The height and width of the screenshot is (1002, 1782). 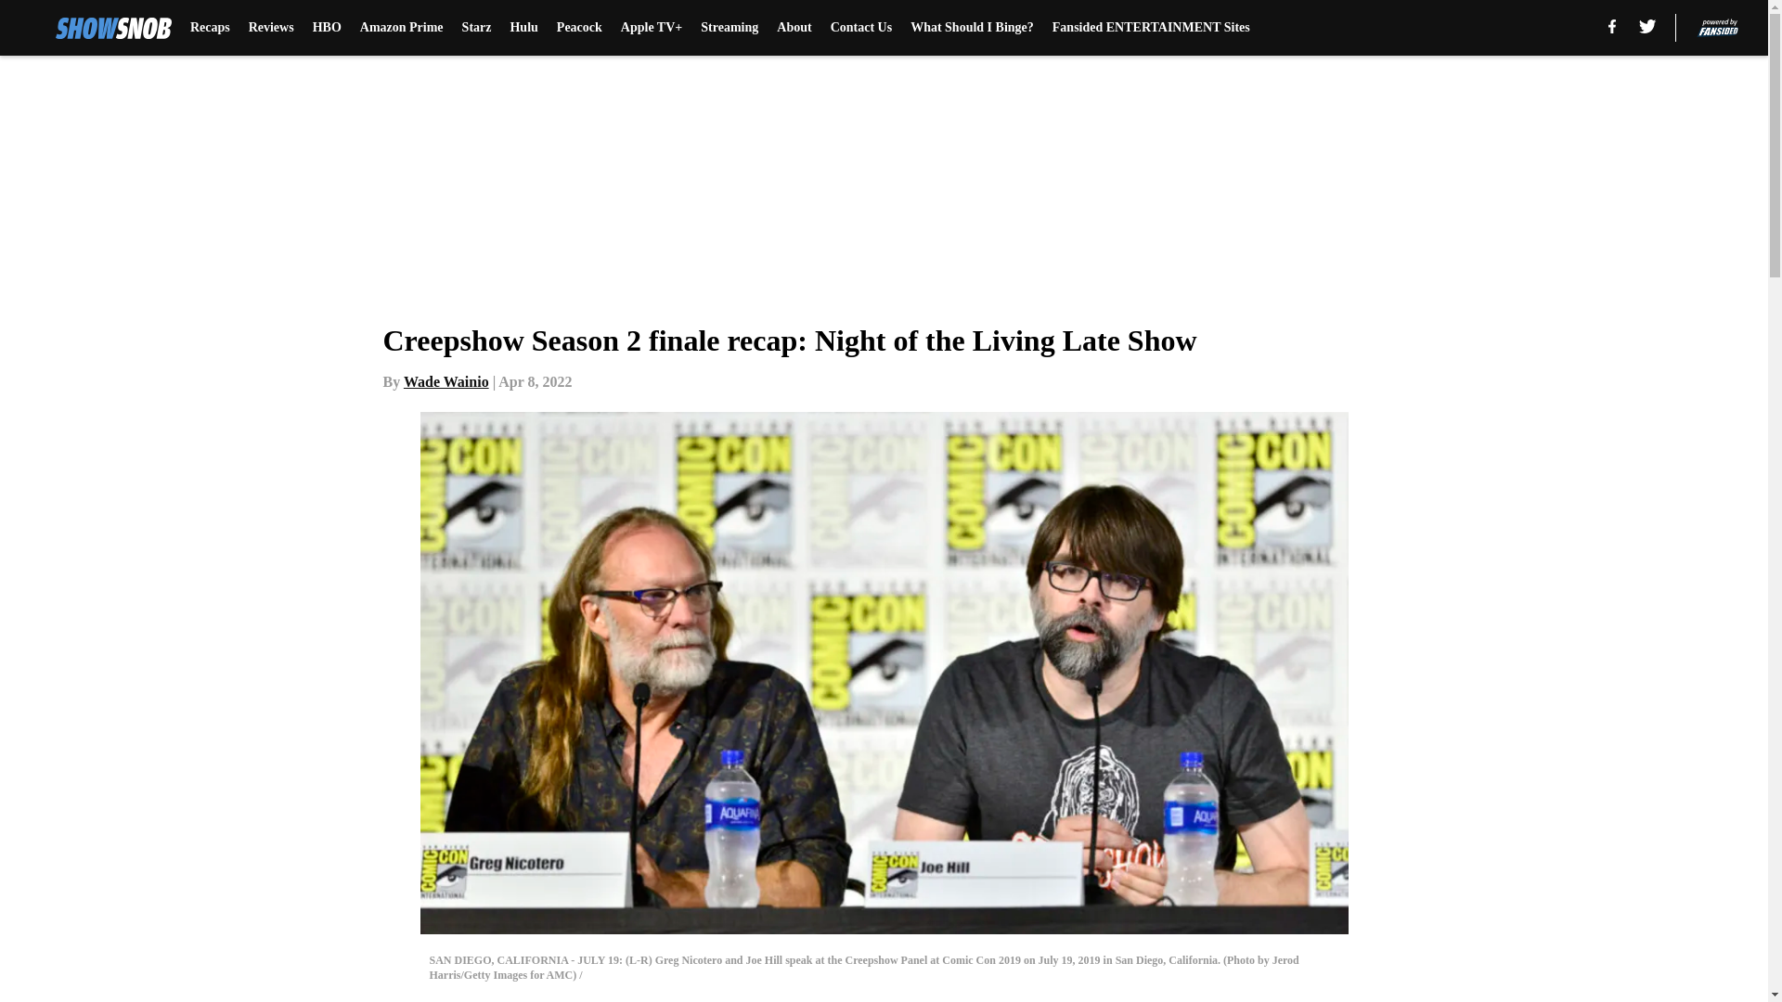 What do you see at coordinates (271, 28) in the screenshot?
I see `Reviews` at bounding box center [271, 28].